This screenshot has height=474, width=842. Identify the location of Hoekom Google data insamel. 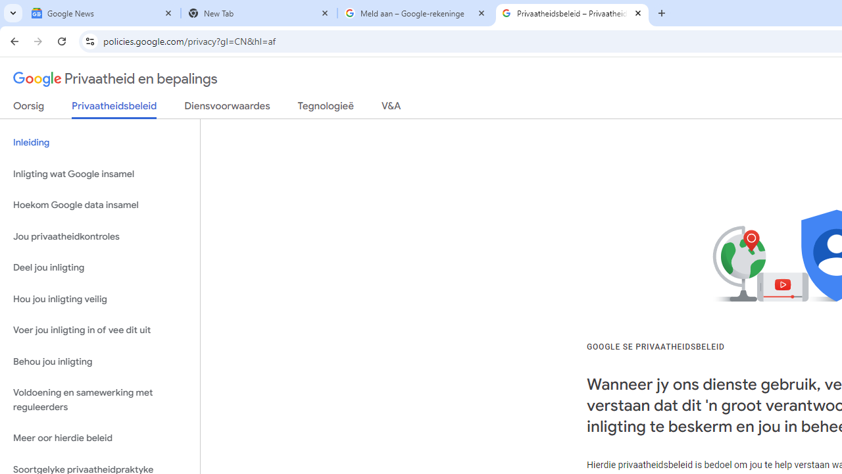
(100, 205).